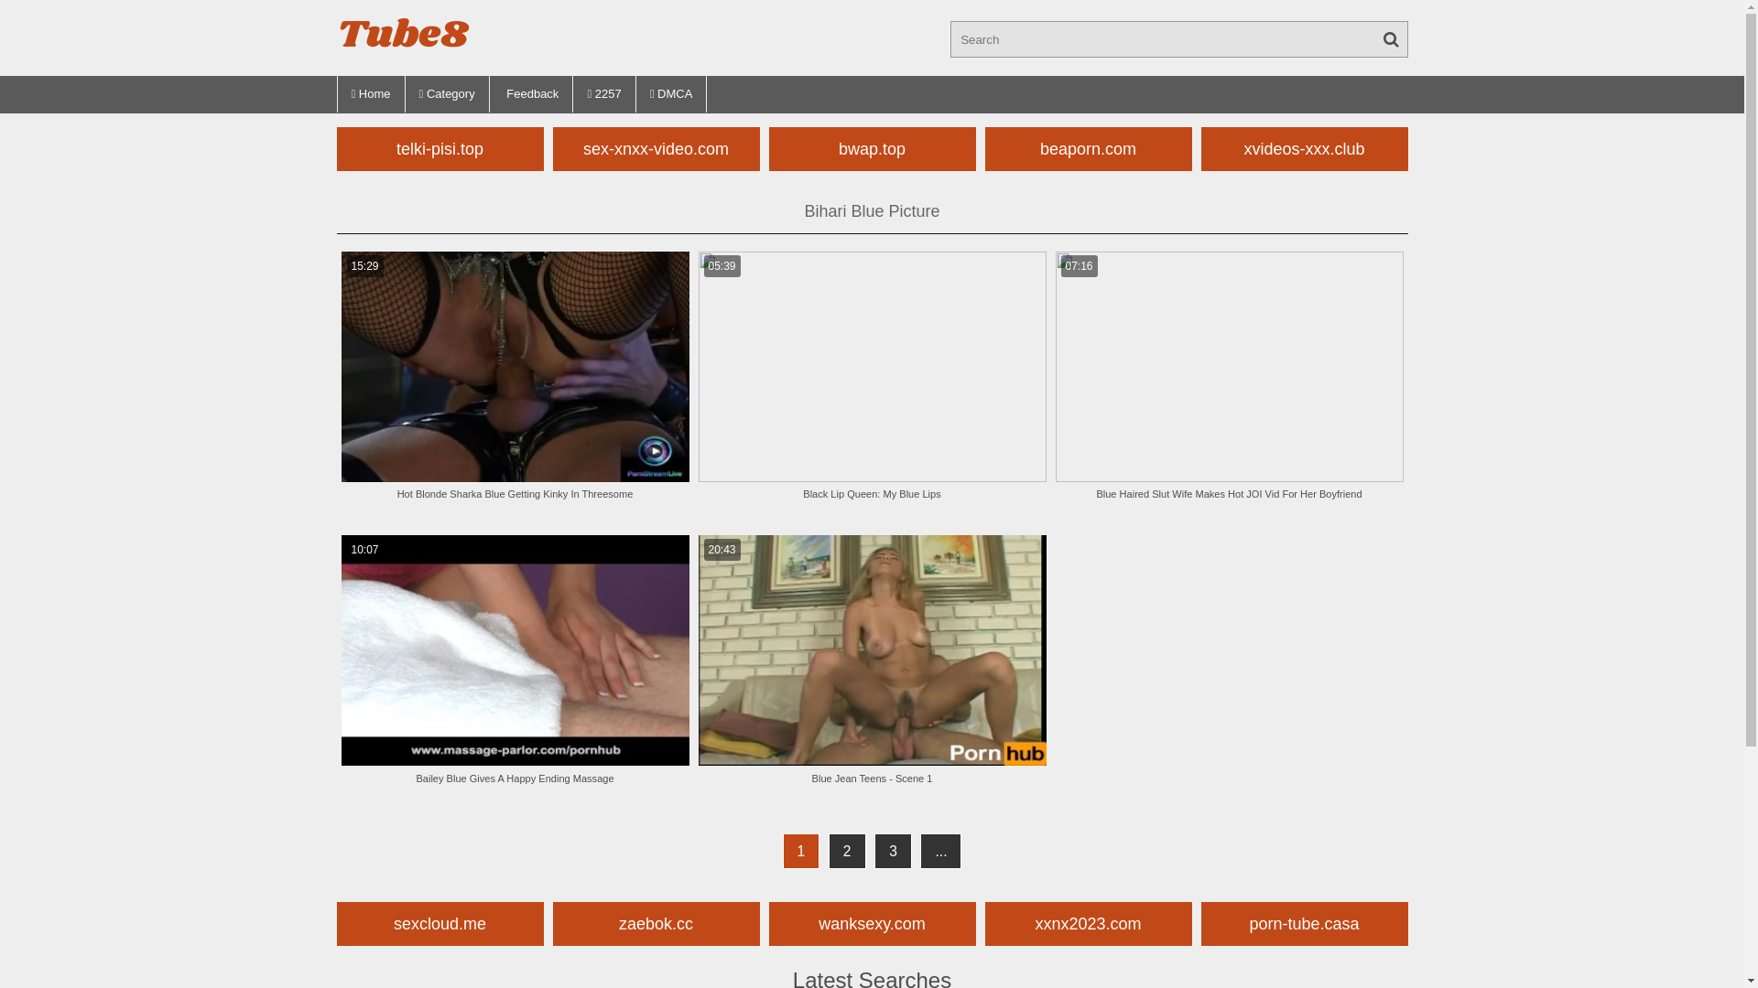  Describe the element at coordinates (872, 384) in the screenshot. I see `05:39
Black Lip Queen: My Blue Lips` at that location.